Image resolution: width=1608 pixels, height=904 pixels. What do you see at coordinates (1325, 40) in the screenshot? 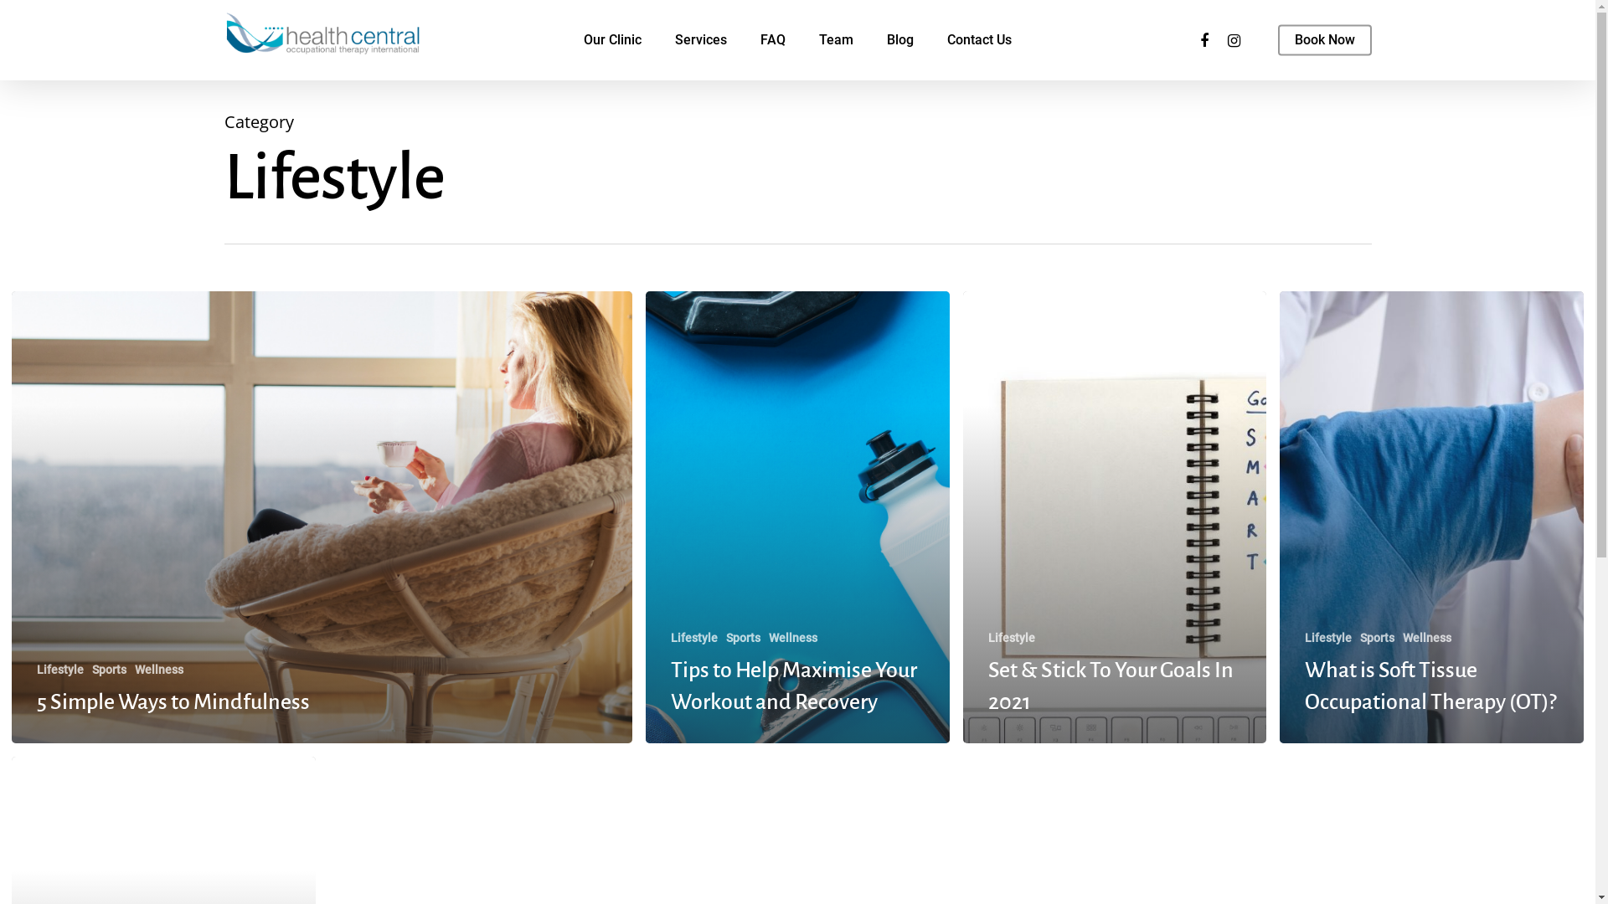
I see `Book Now` at bounding box center [1325, 40].